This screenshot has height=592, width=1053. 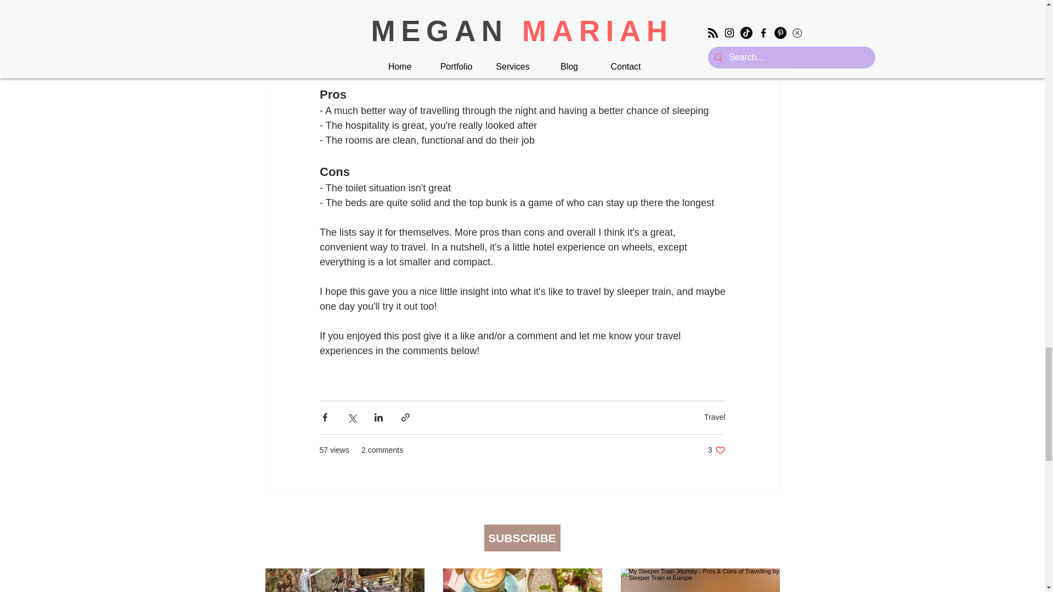 What do you see at coordinates (716, 450) in the screenshot?
I see `Travel` at bounding box center [716, 450].